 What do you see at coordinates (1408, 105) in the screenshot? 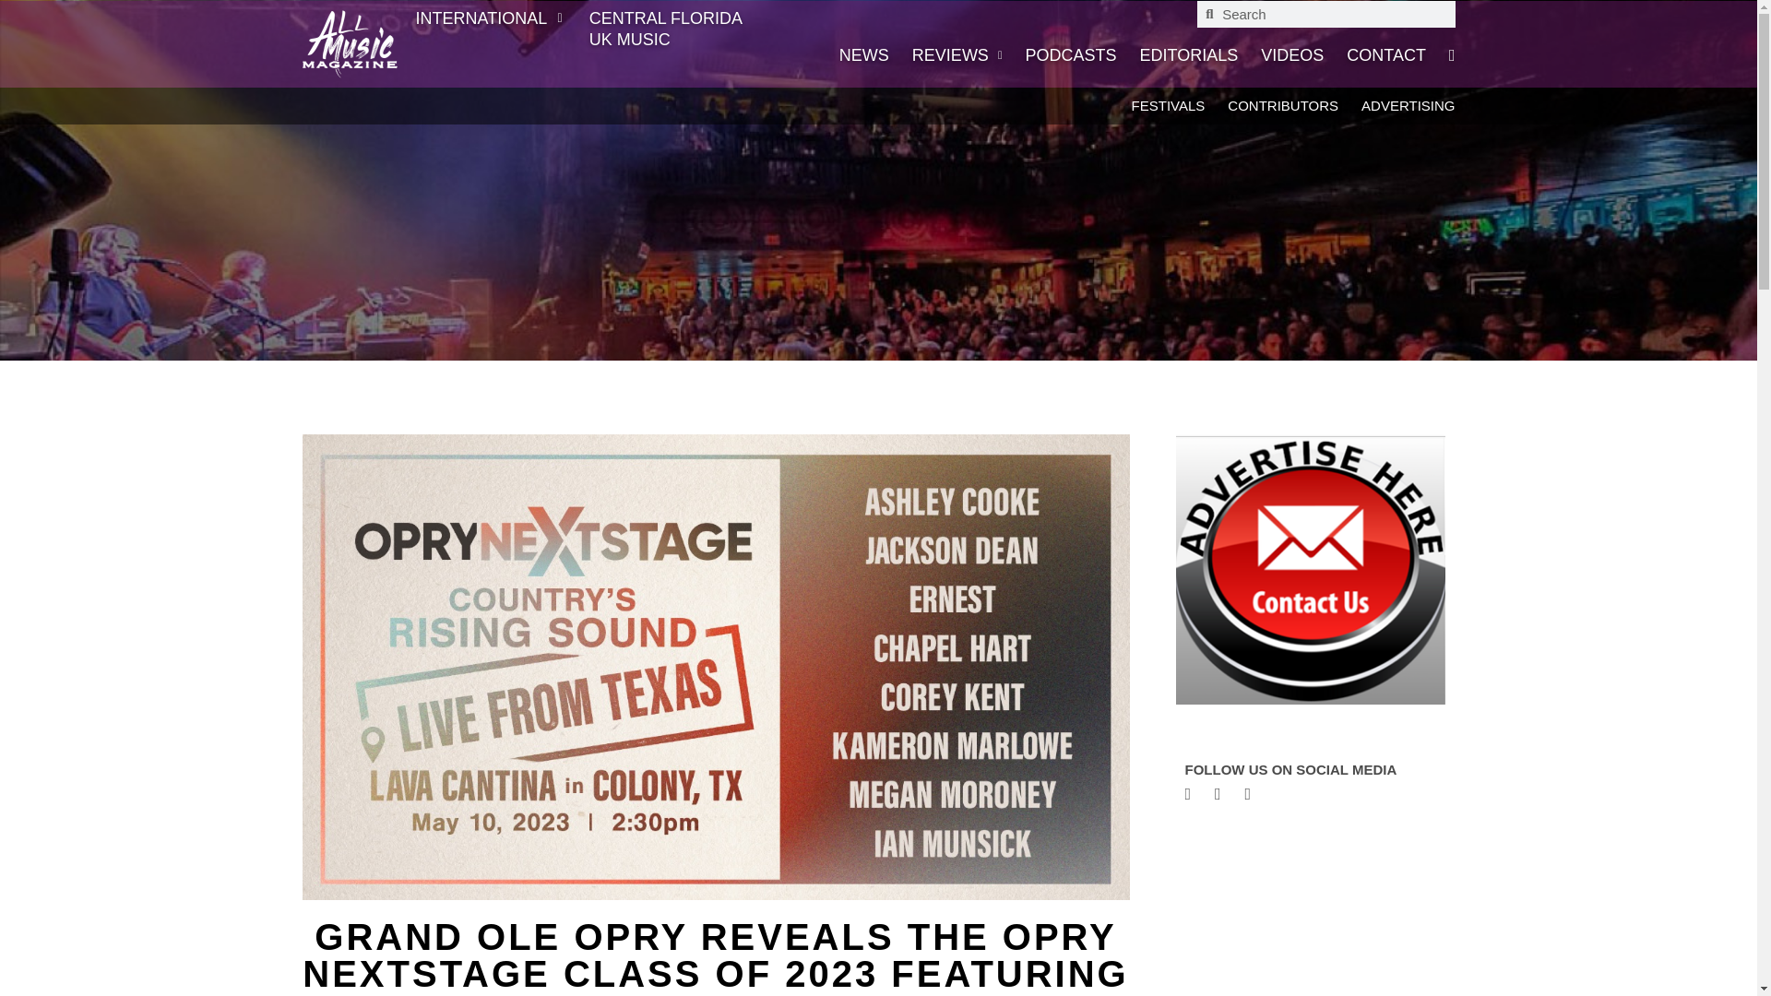
I see `ADVERTISING` at bounding box center [1408, 105].